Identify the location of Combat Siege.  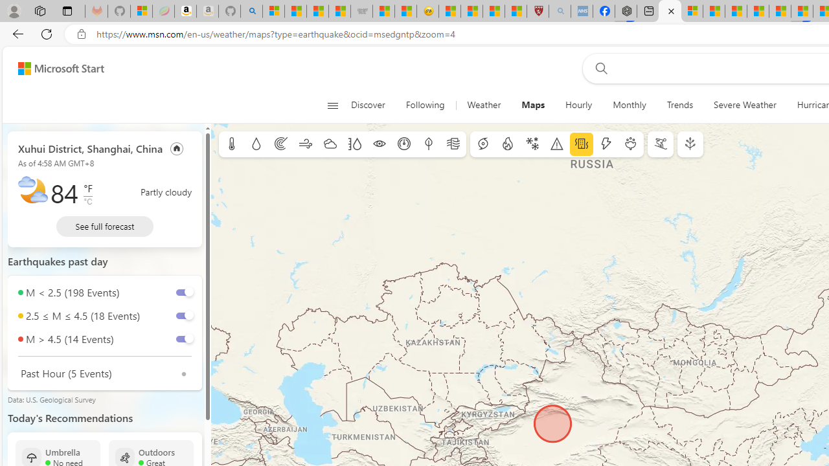
(361, 12).